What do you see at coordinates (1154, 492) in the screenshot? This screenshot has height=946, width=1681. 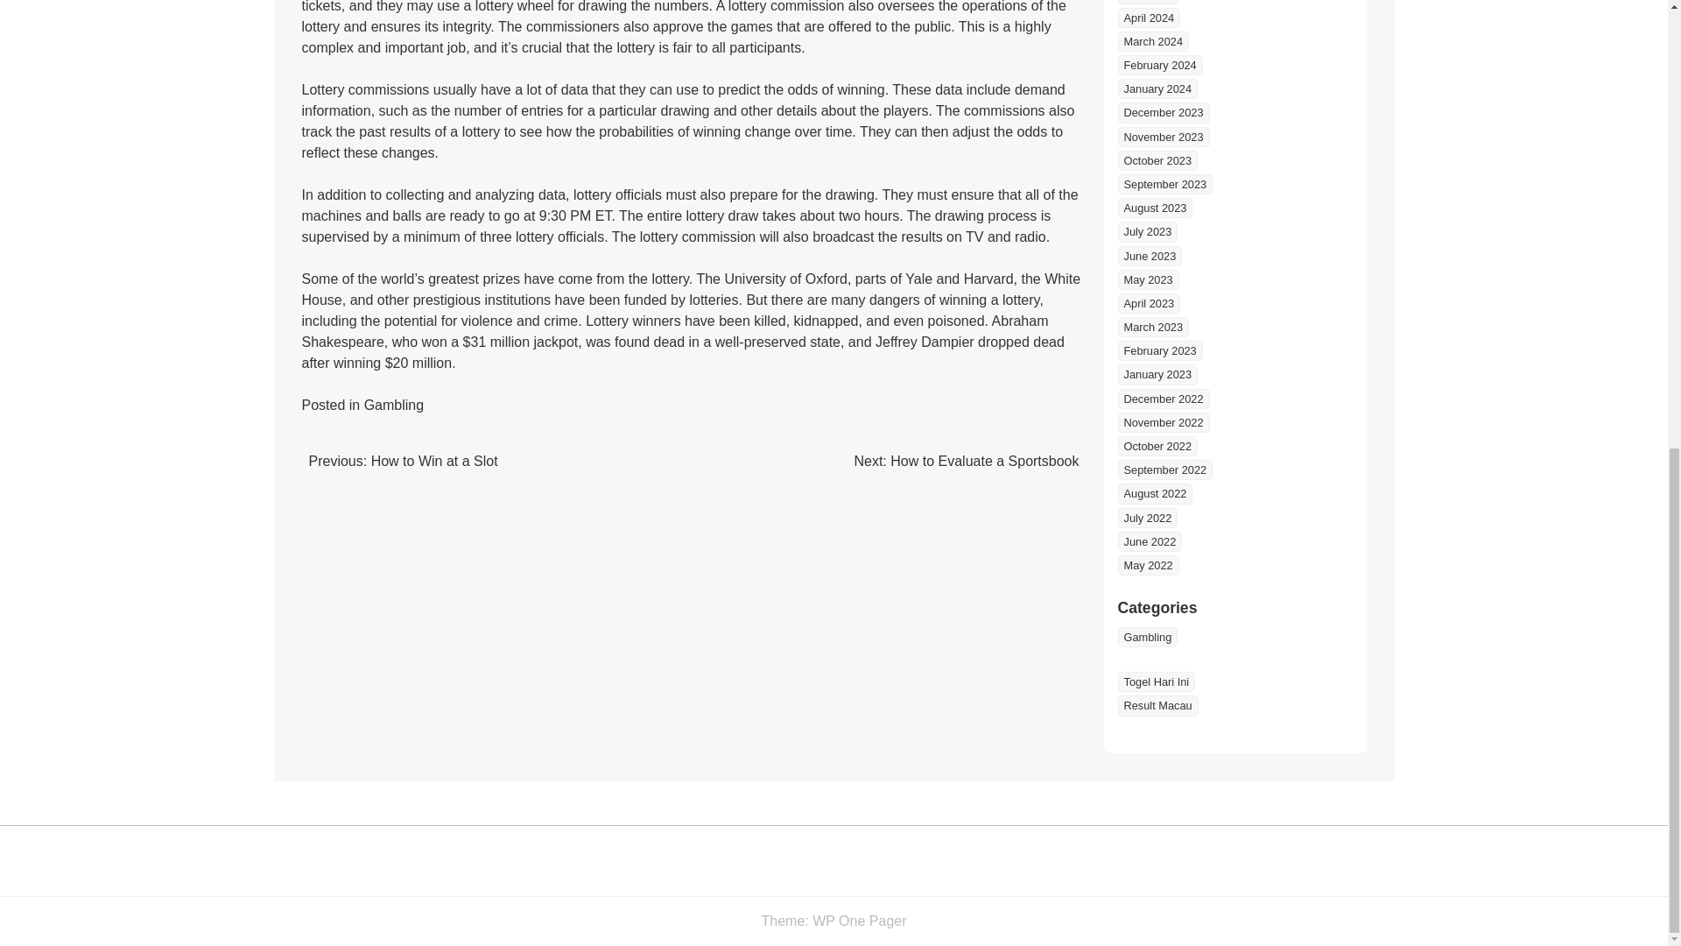 I see `August 2022` at bounding box center [1154, 492].